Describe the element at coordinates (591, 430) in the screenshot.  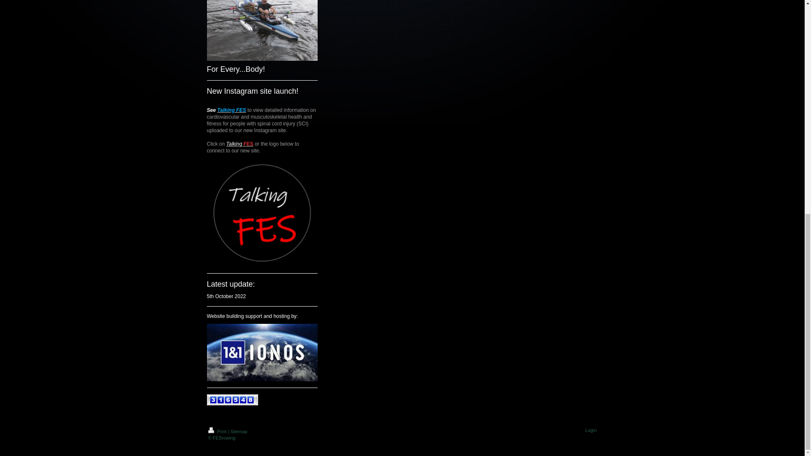
I see `Login` at that location.